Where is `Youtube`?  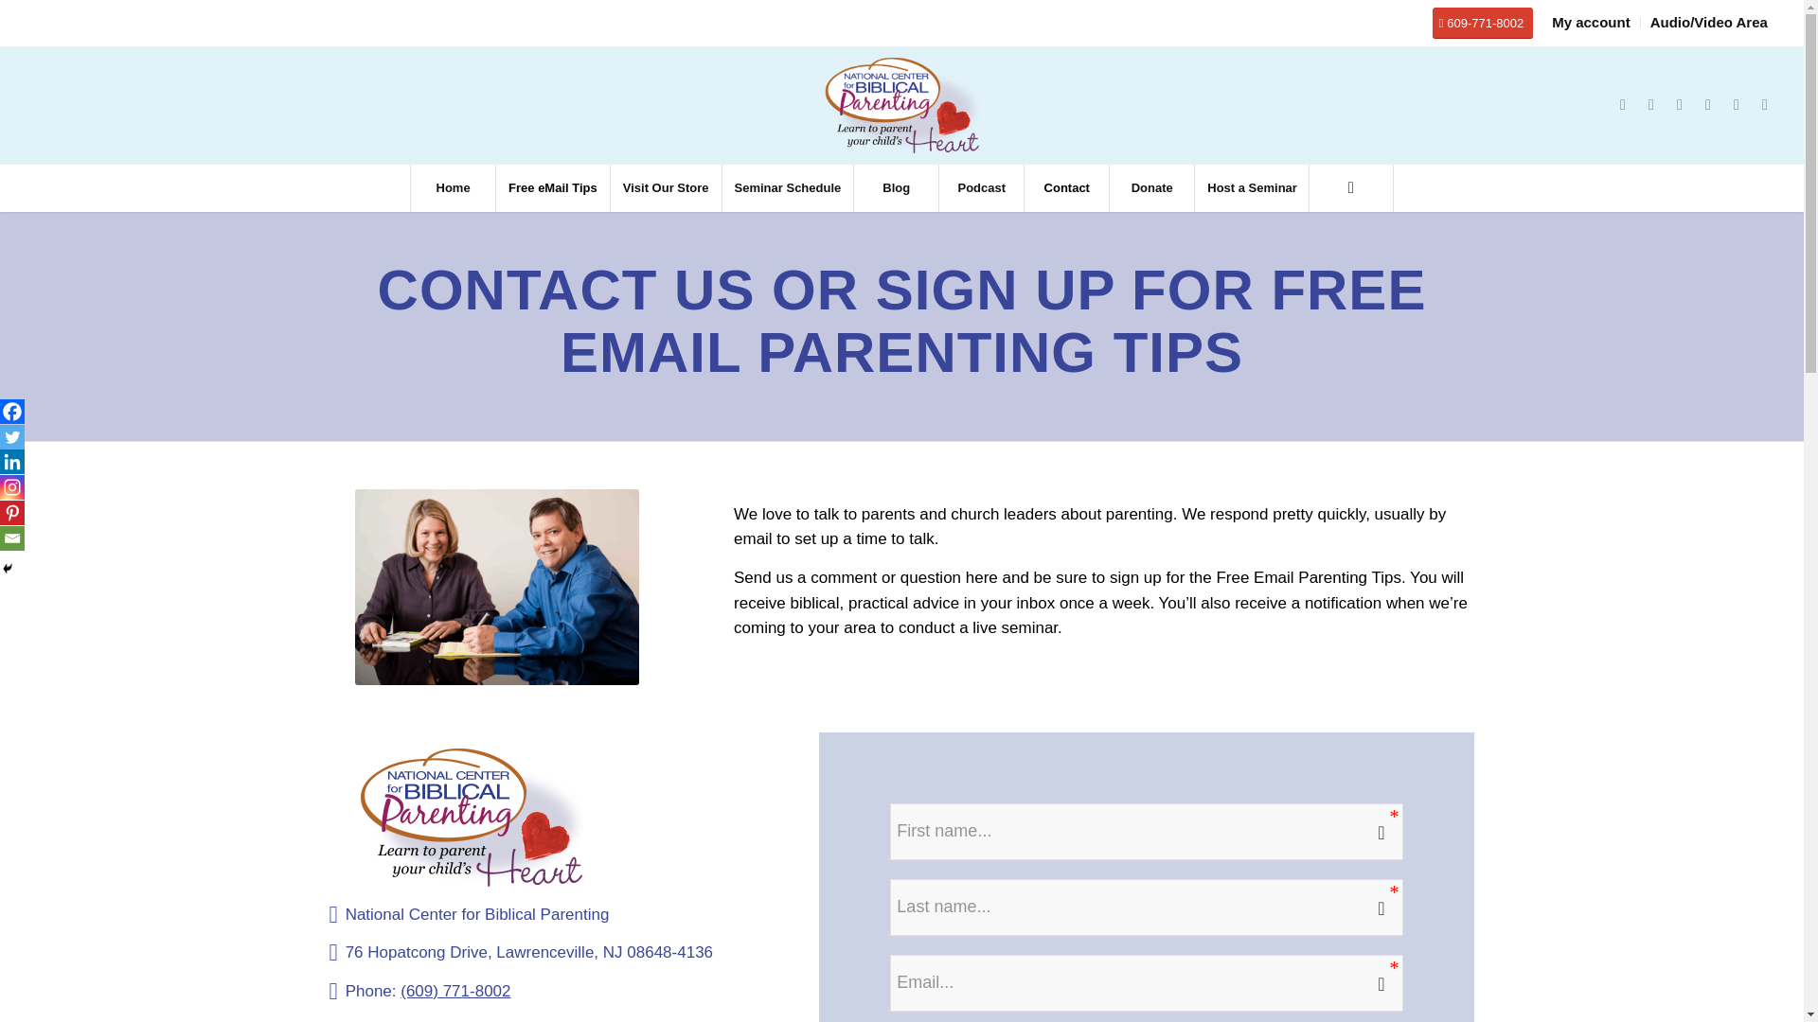
Youtube is located at coordinates (1765, 105).